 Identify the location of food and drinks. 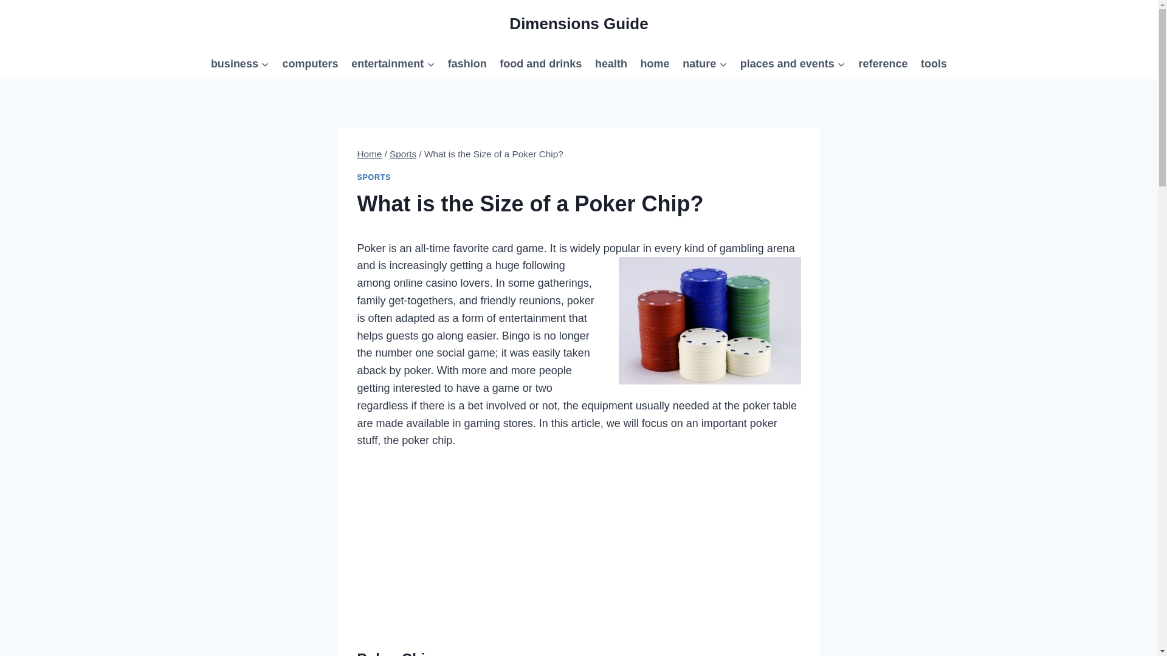
(541, 63).